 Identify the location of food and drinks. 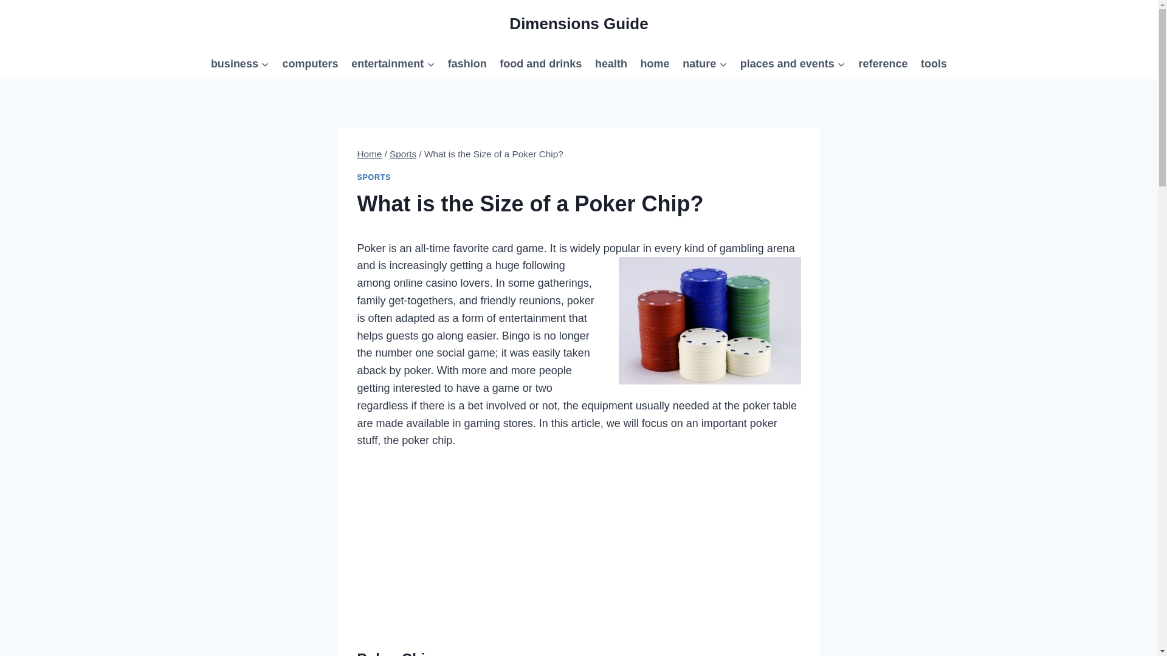
(541, 63).